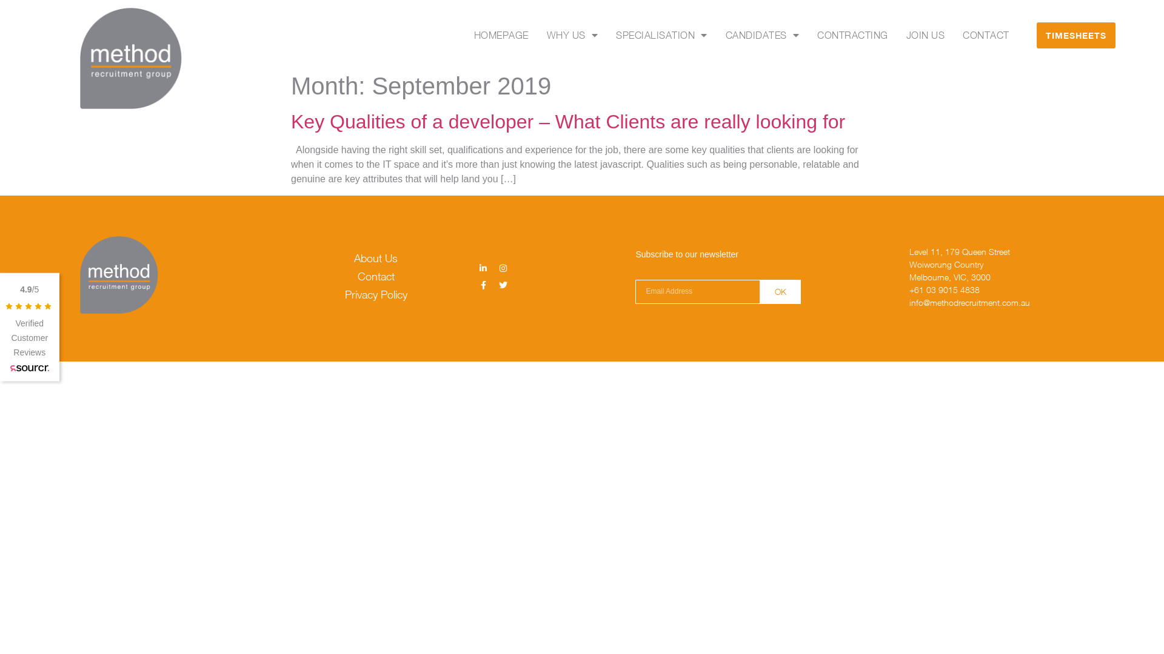 The width and height of the screenshot is (1164, 654). I want to click on About Us, so click(376, 259).